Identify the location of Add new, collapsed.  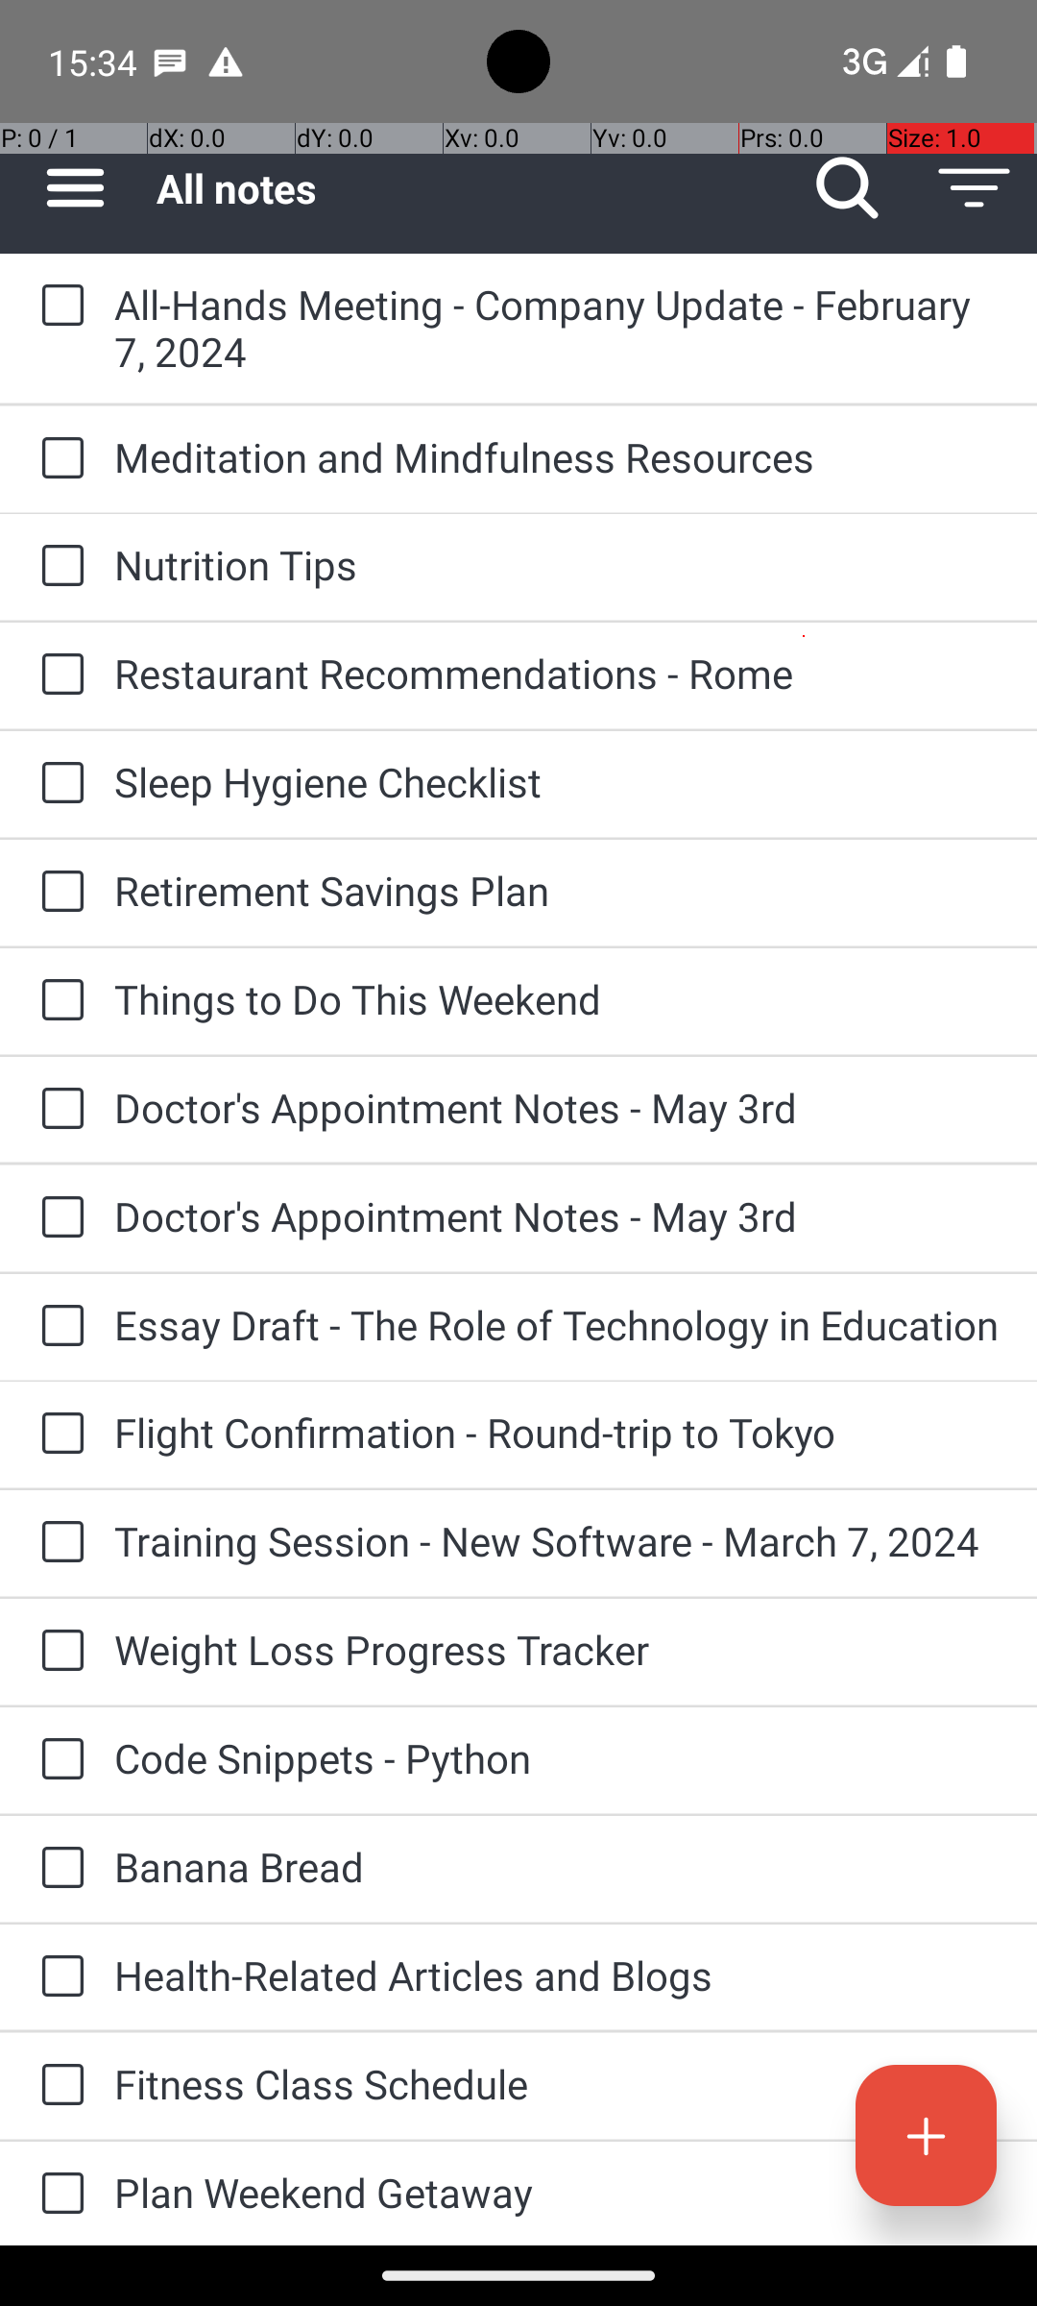
(926, 2135).